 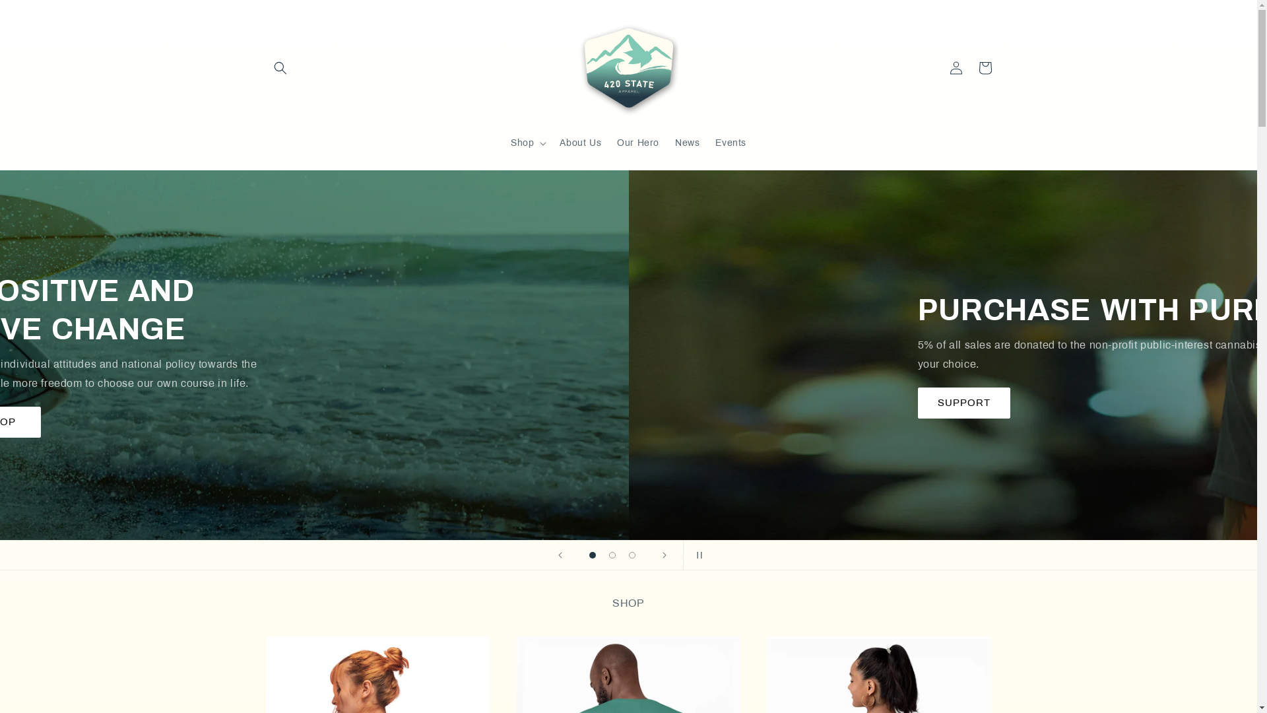 What do you see at coordinates (956, 67) in the screenshot?
I see `Log in` at bounding box center [956, 67].